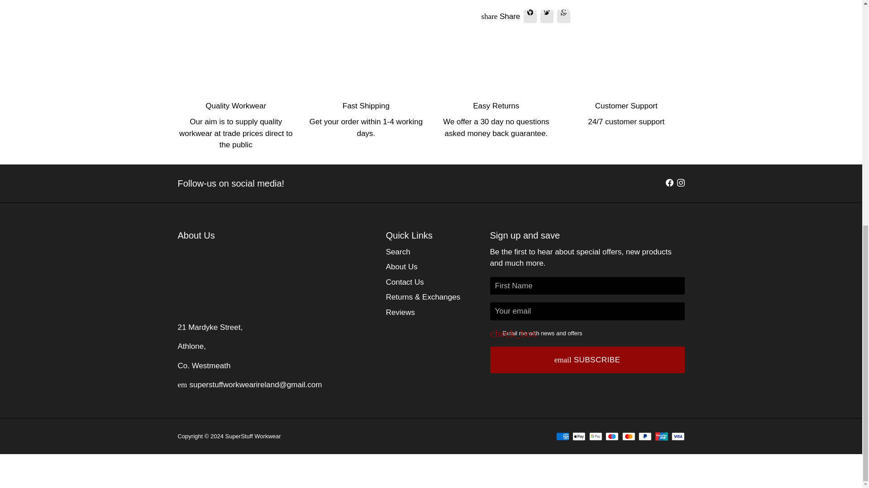 This screenshot has height=488, width=869. What do you see at coordinates (579, 436) in the screenshot?
I see `Apple Pay` at bounding box center [579, 436].